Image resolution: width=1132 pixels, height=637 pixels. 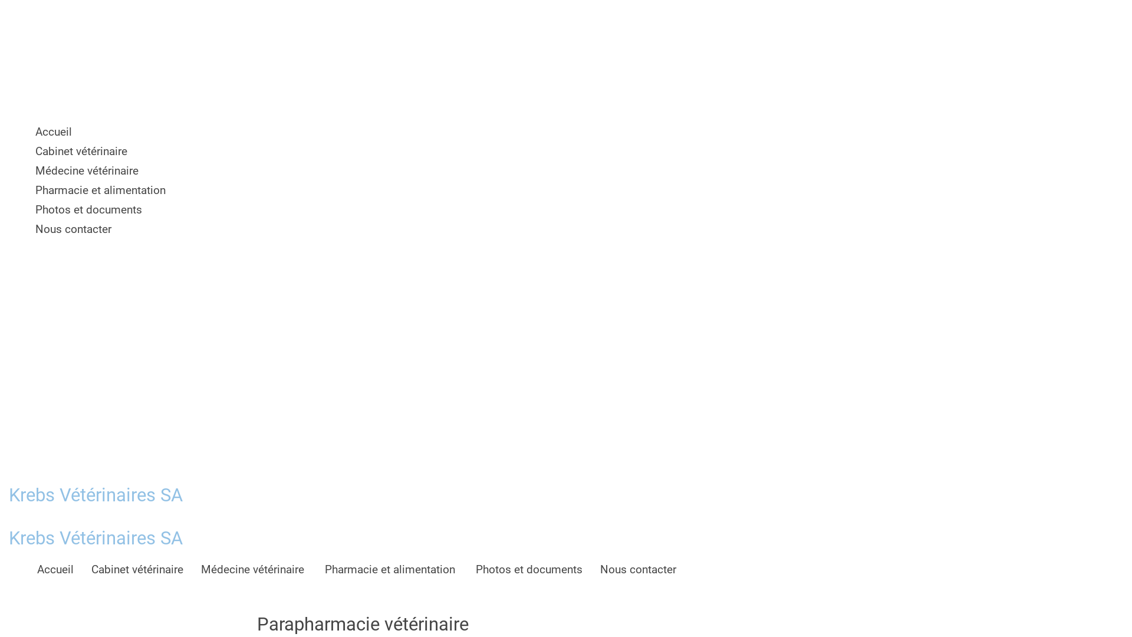 I want to click on Nous contacter, so click(x=638, y=569).